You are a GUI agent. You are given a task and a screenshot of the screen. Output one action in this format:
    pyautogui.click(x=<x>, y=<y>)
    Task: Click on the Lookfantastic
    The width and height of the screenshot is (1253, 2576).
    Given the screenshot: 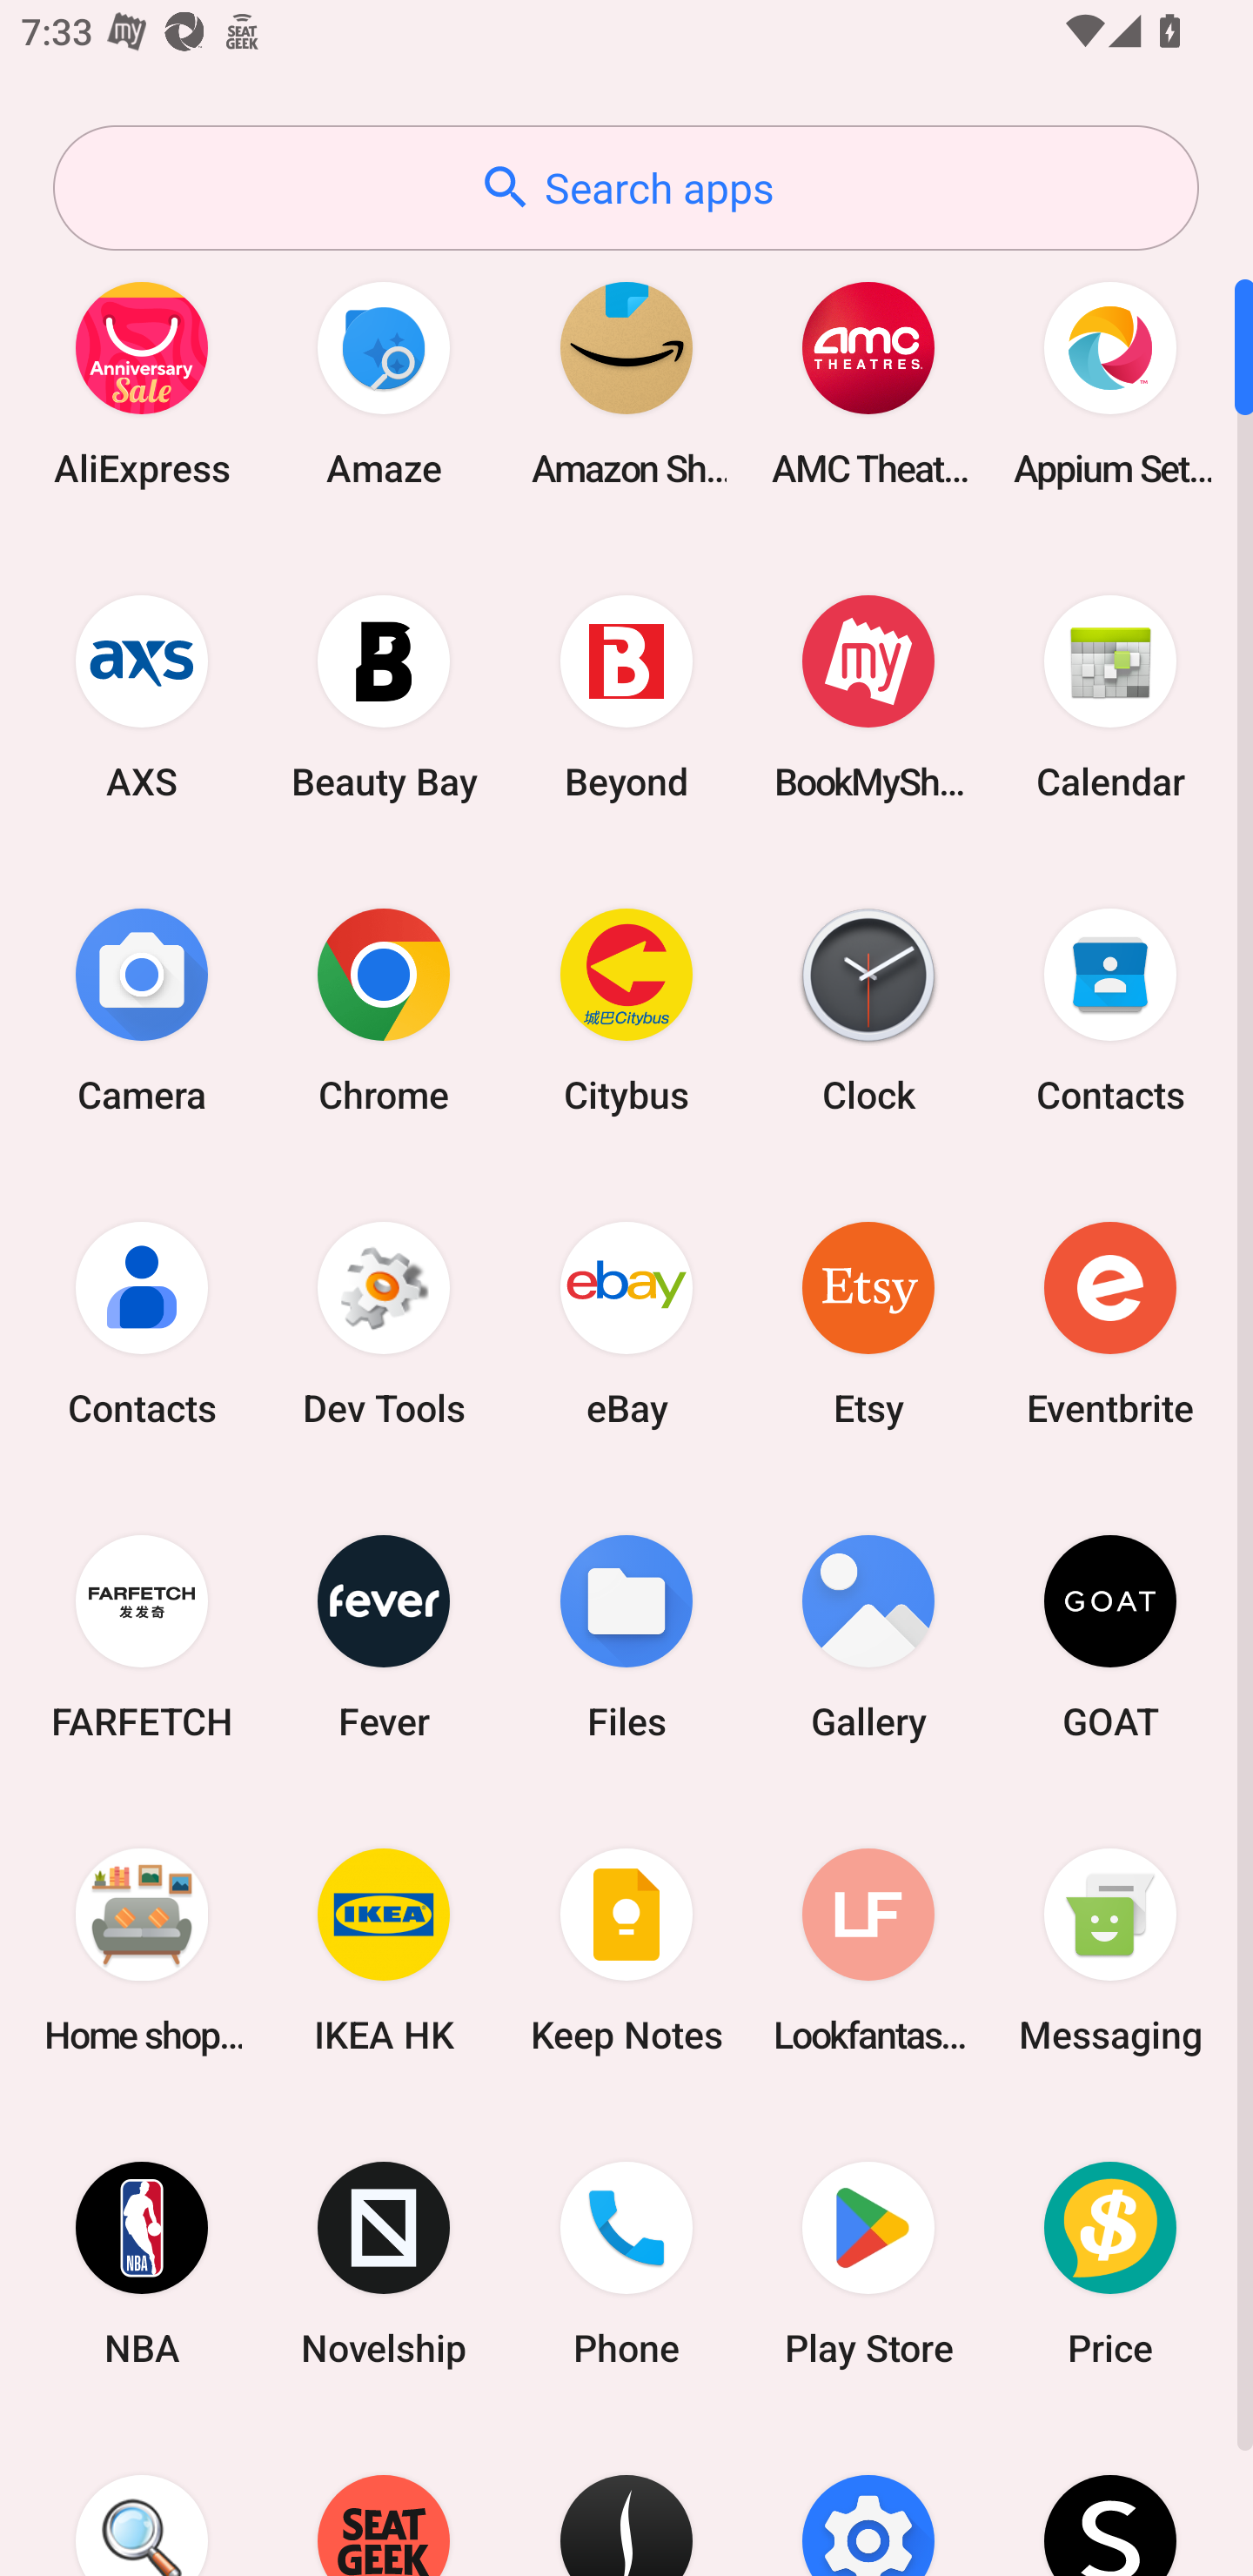 What is the action you would take?
    pyautogui.click(x=868, y=1949)
    